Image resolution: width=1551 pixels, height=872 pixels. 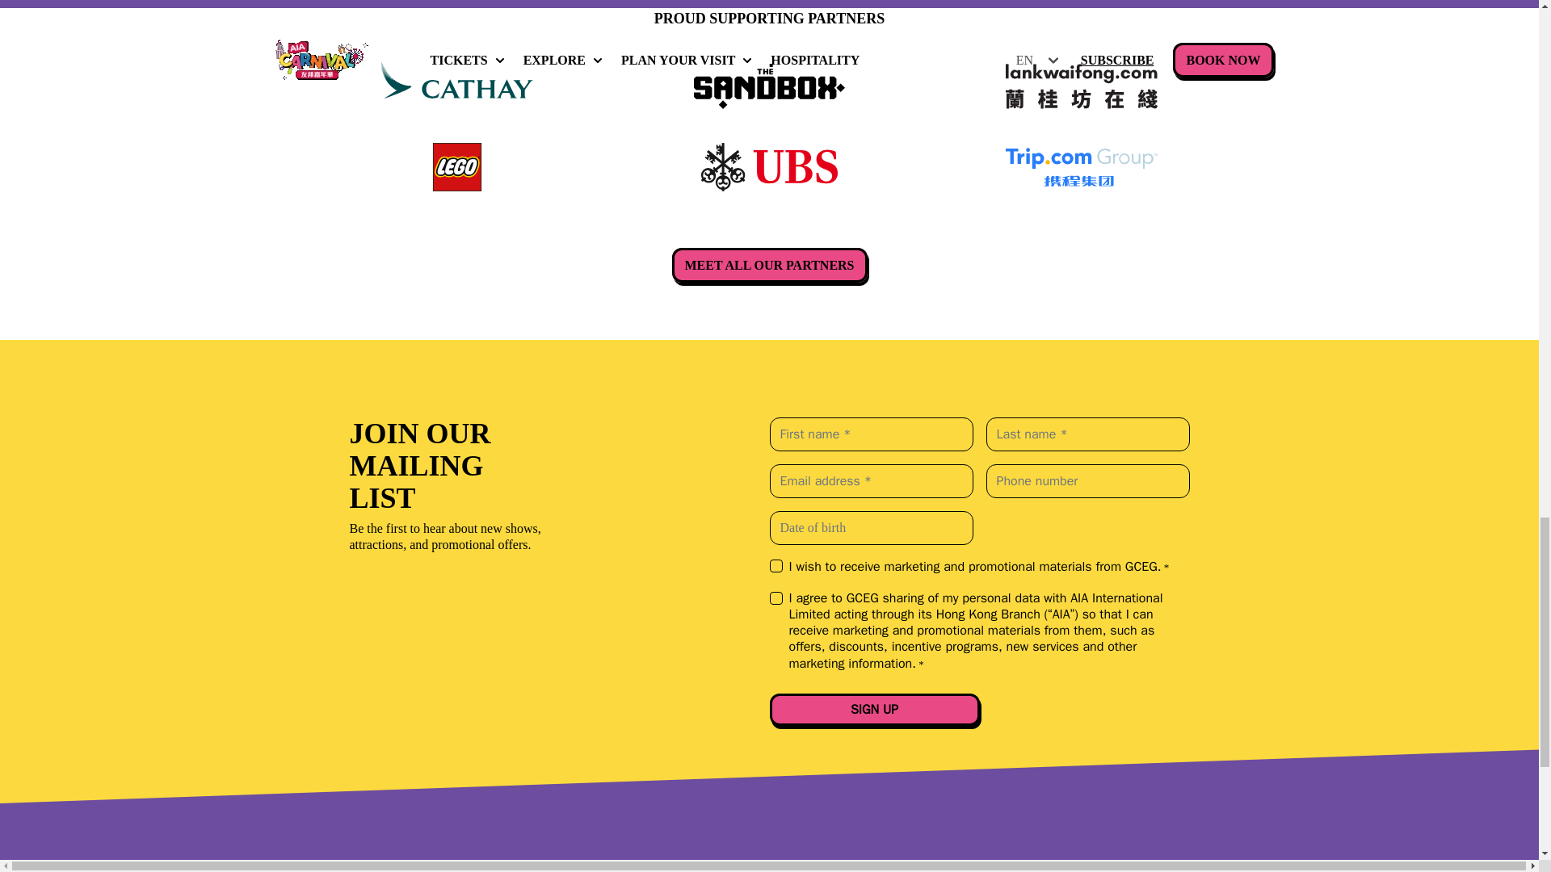 What do you see at coordinates (874, 709) in the screenshot?
I see `SIGN UP` at bounding box center [874, 709].